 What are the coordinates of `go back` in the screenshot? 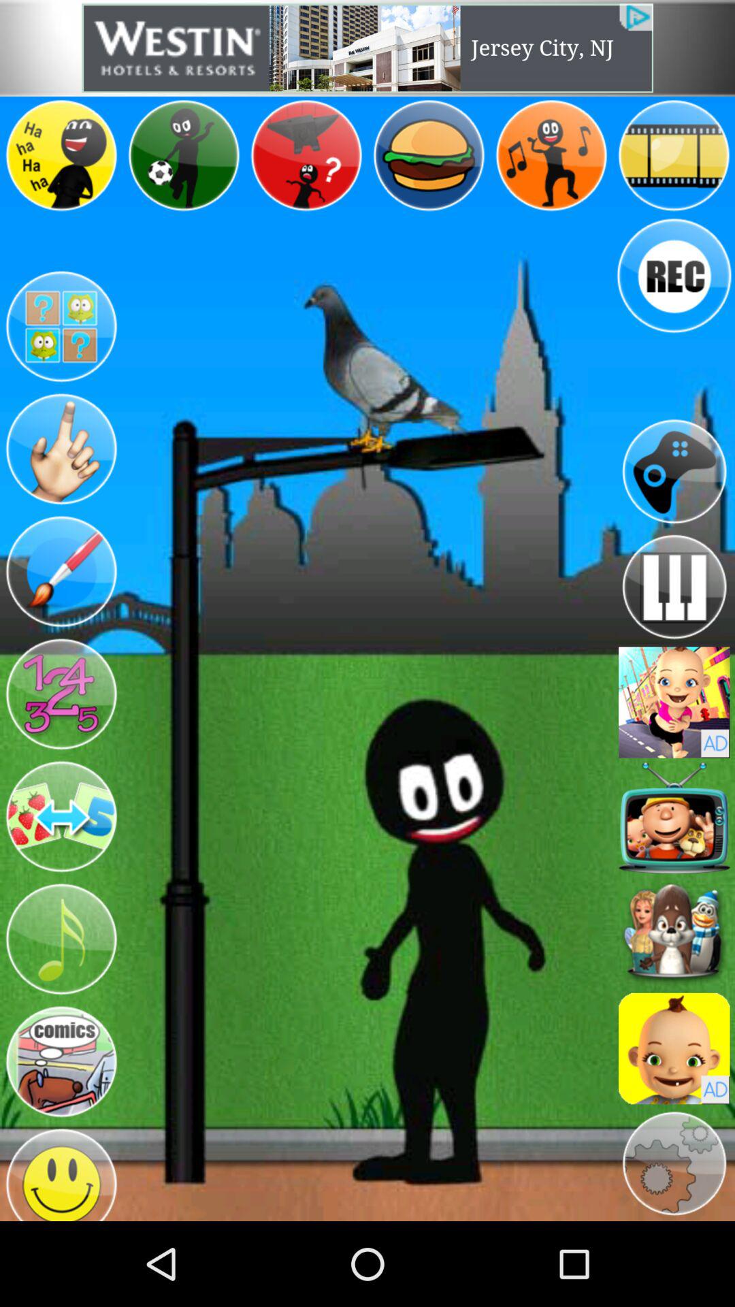 It's located at (674, 471).